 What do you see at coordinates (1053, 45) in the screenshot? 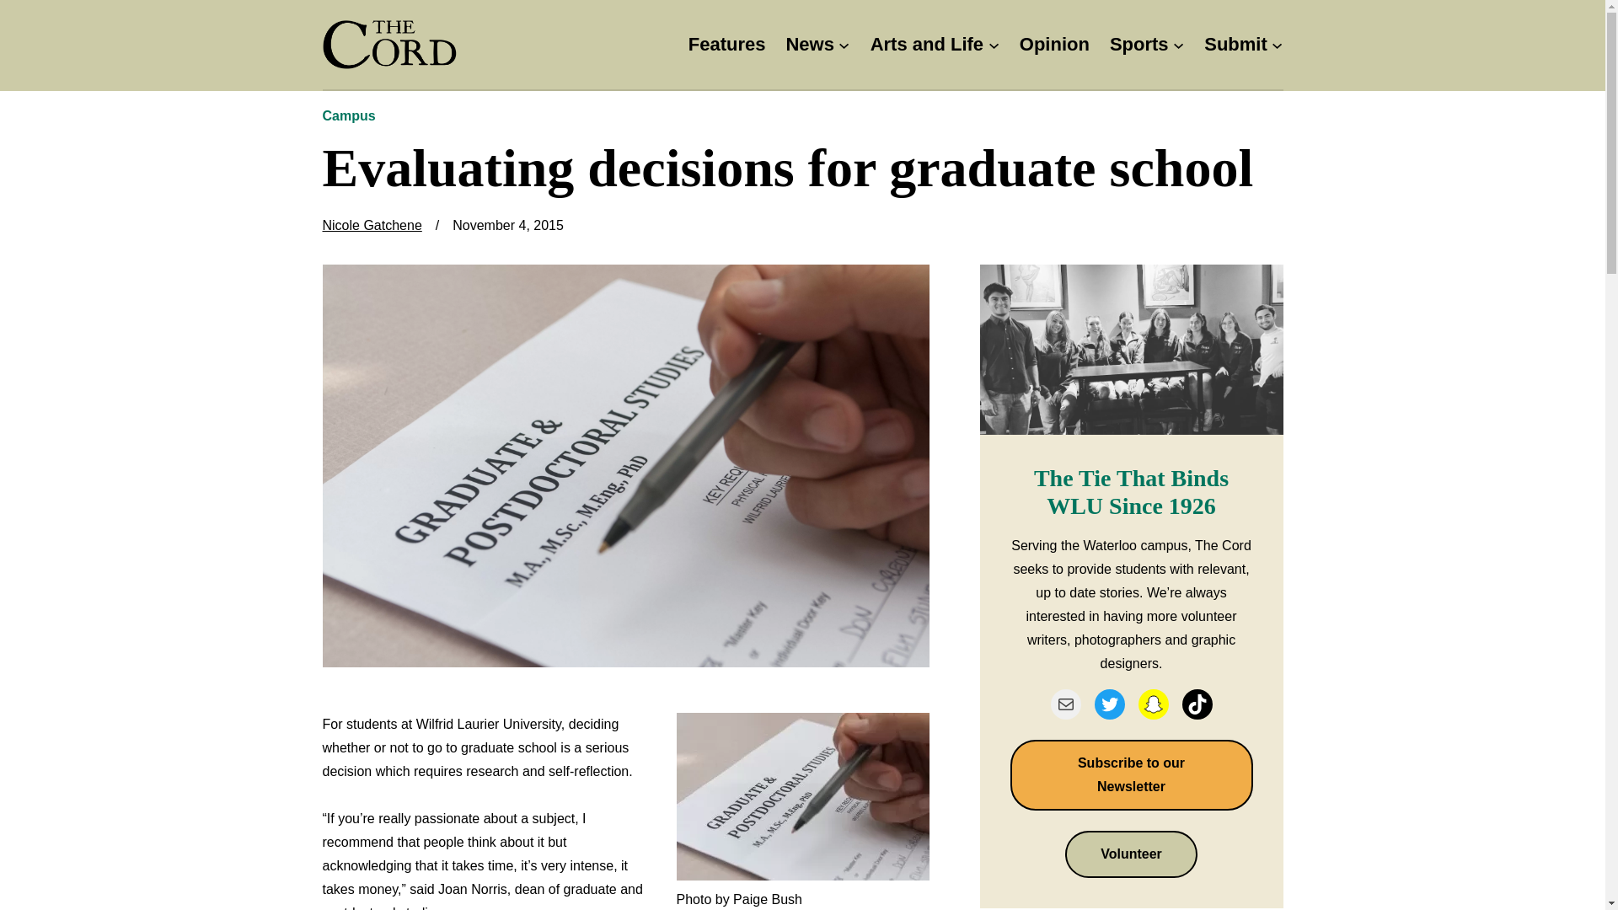
I see `Opinion` at bounding box center [1053, 45].